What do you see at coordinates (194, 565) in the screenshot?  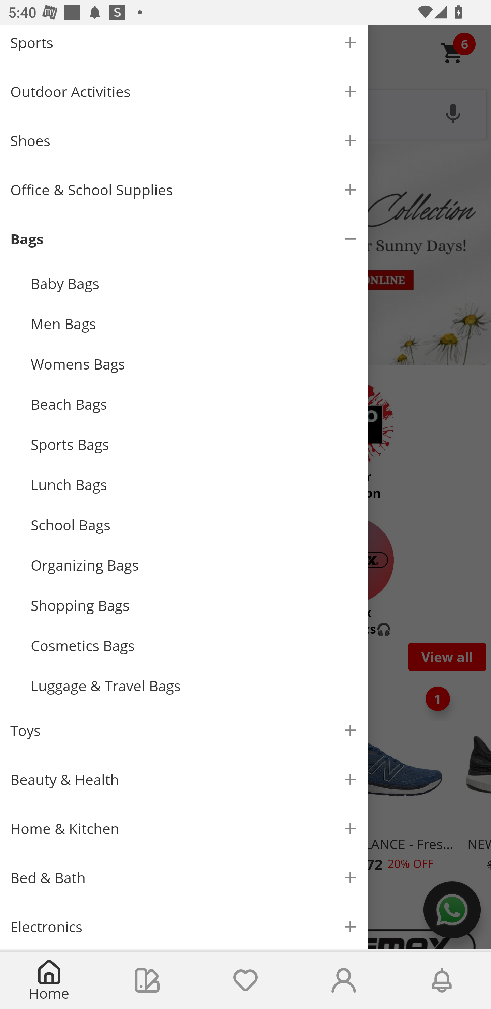 I see `Organizing Bags` at bounding box center [194, 565].